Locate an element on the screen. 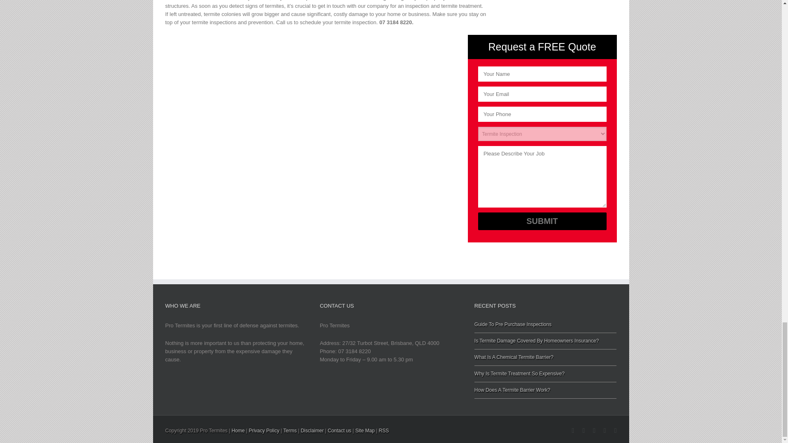  SUBMIT is located at coordinates (542, 221).